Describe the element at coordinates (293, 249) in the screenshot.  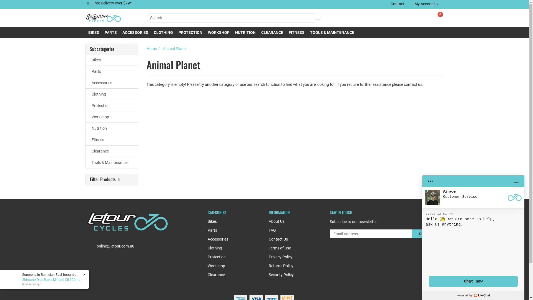
I see `Terms of Use` at that location.